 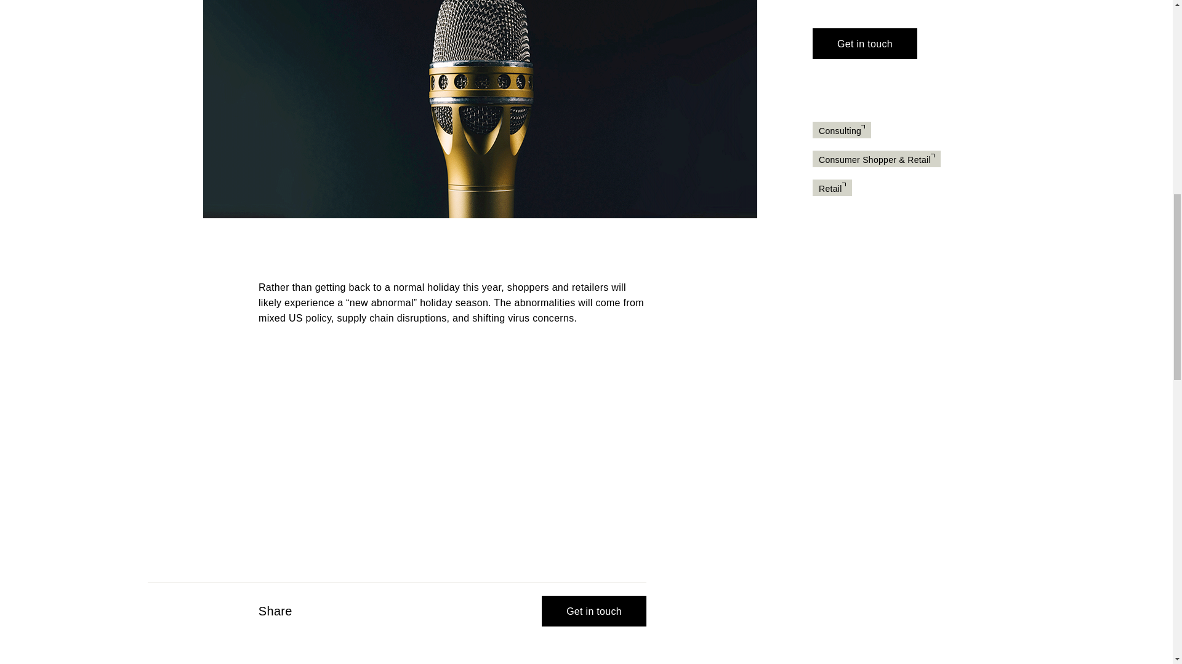 What do you see at coordinates (877, 159) in the screenshot?
I see `Consumer Shopper Retail` at bounding box center [877, 159].